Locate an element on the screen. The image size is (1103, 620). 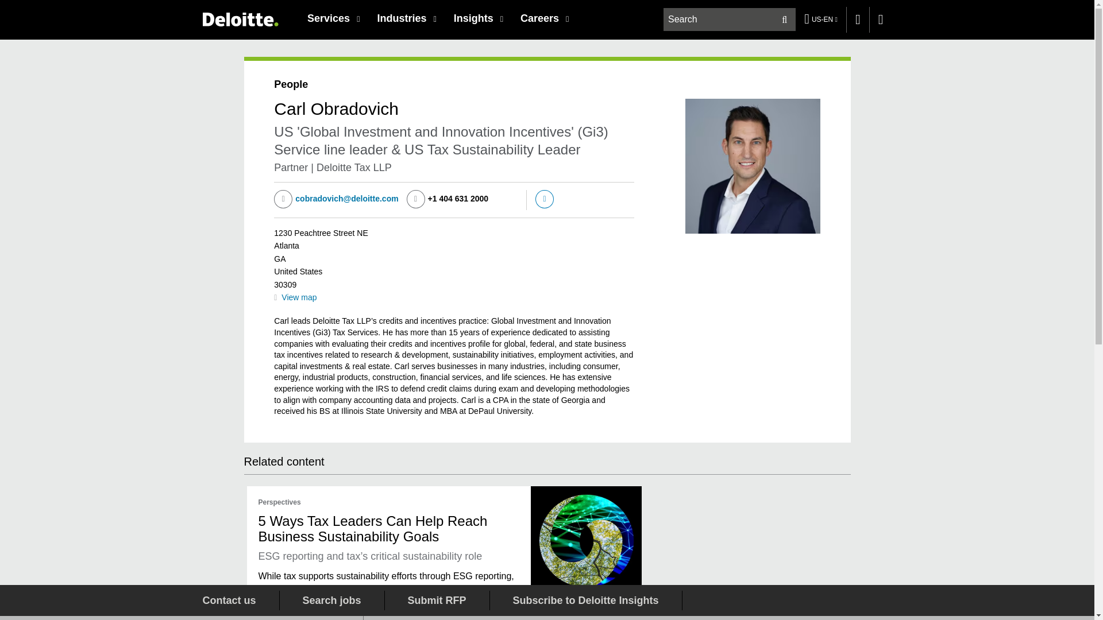
Search is located at coordinates (784, 20).